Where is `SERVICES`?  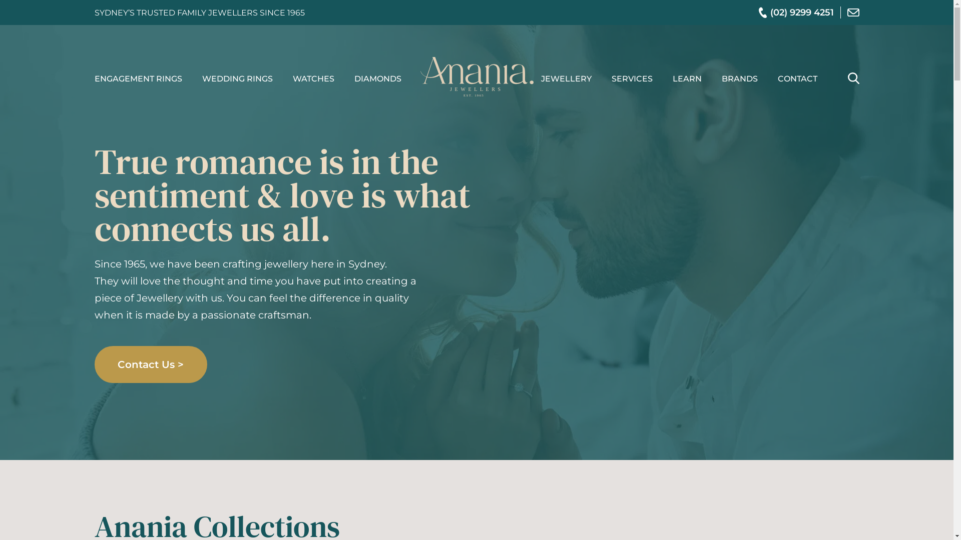
SERVICES is located at coordinates (632, 79).